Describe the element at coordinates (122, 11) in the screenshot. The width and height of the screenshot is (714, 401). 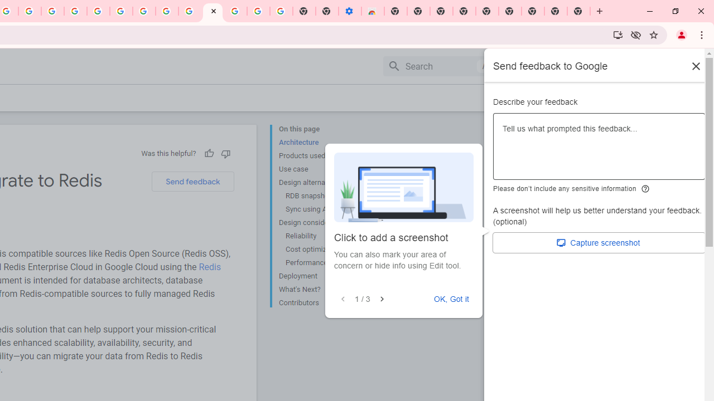
I see `Google Account Help` at that location.